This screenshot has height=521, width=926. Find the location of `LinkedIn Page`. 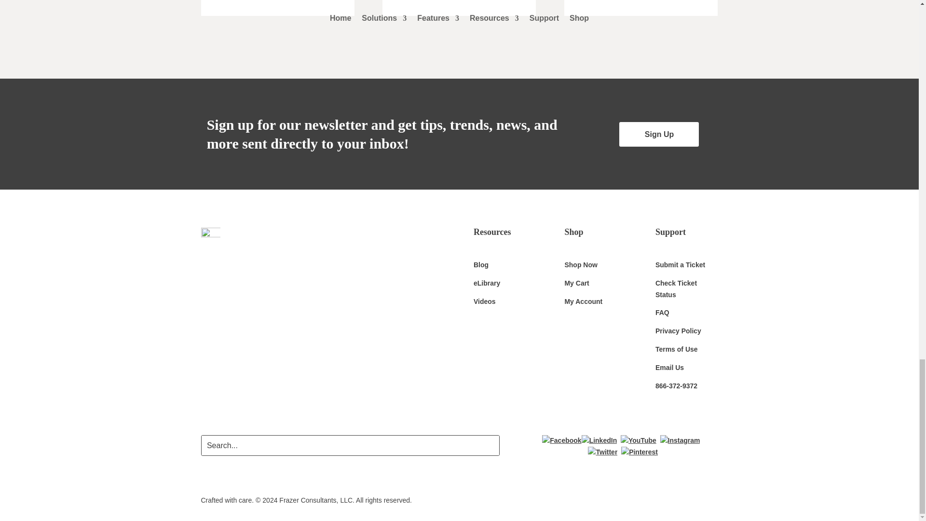

LinkedIn Page is located at coordinates (599, 440).